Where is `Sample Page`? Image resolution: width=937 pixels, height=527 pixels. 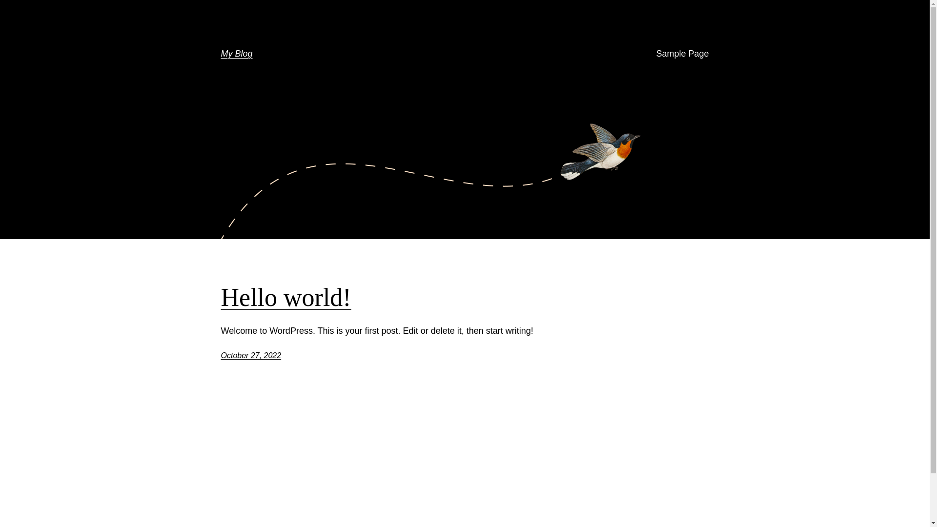
Sample Page is located at coordinates (682, 54).